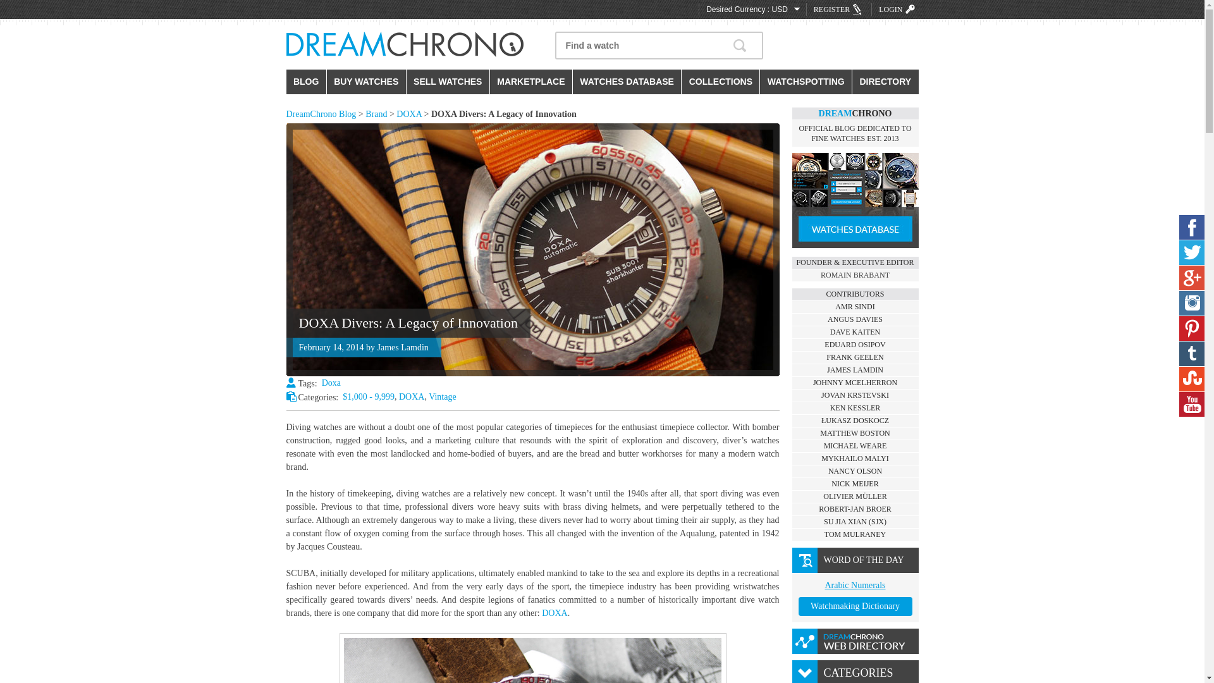 The height and width of the screenshot is (683, 1214). What do you see at coordinates (839, 9) in the screenshot?
I see `REGISTER` at bounding box center [839, 9].